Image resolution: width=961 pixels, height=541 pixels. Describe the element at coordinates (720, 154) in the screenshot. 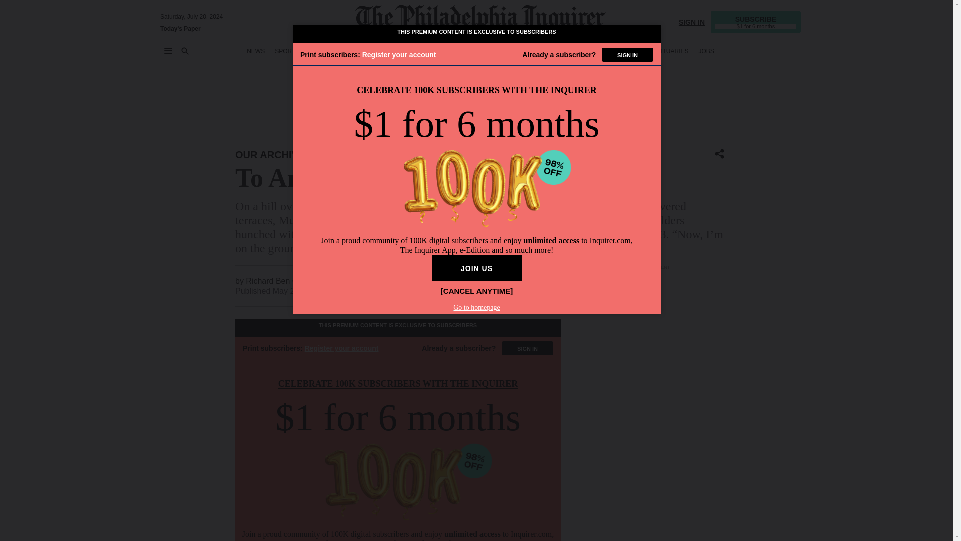

I see `Share Icon` at that location.